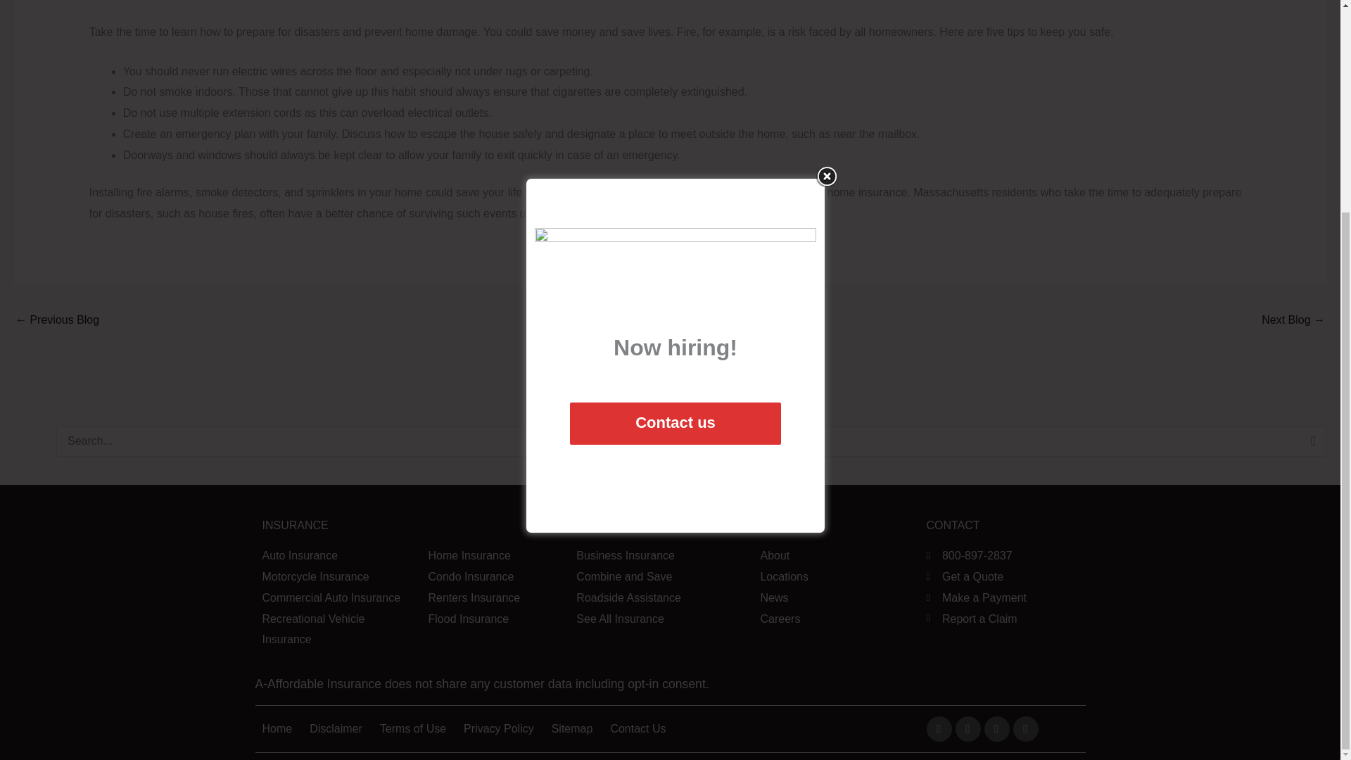 The height and width of the screenshot is (760, 1351). I want to click on Massachusetts Residents: High Risk for Flooding, so click(1293, 321).